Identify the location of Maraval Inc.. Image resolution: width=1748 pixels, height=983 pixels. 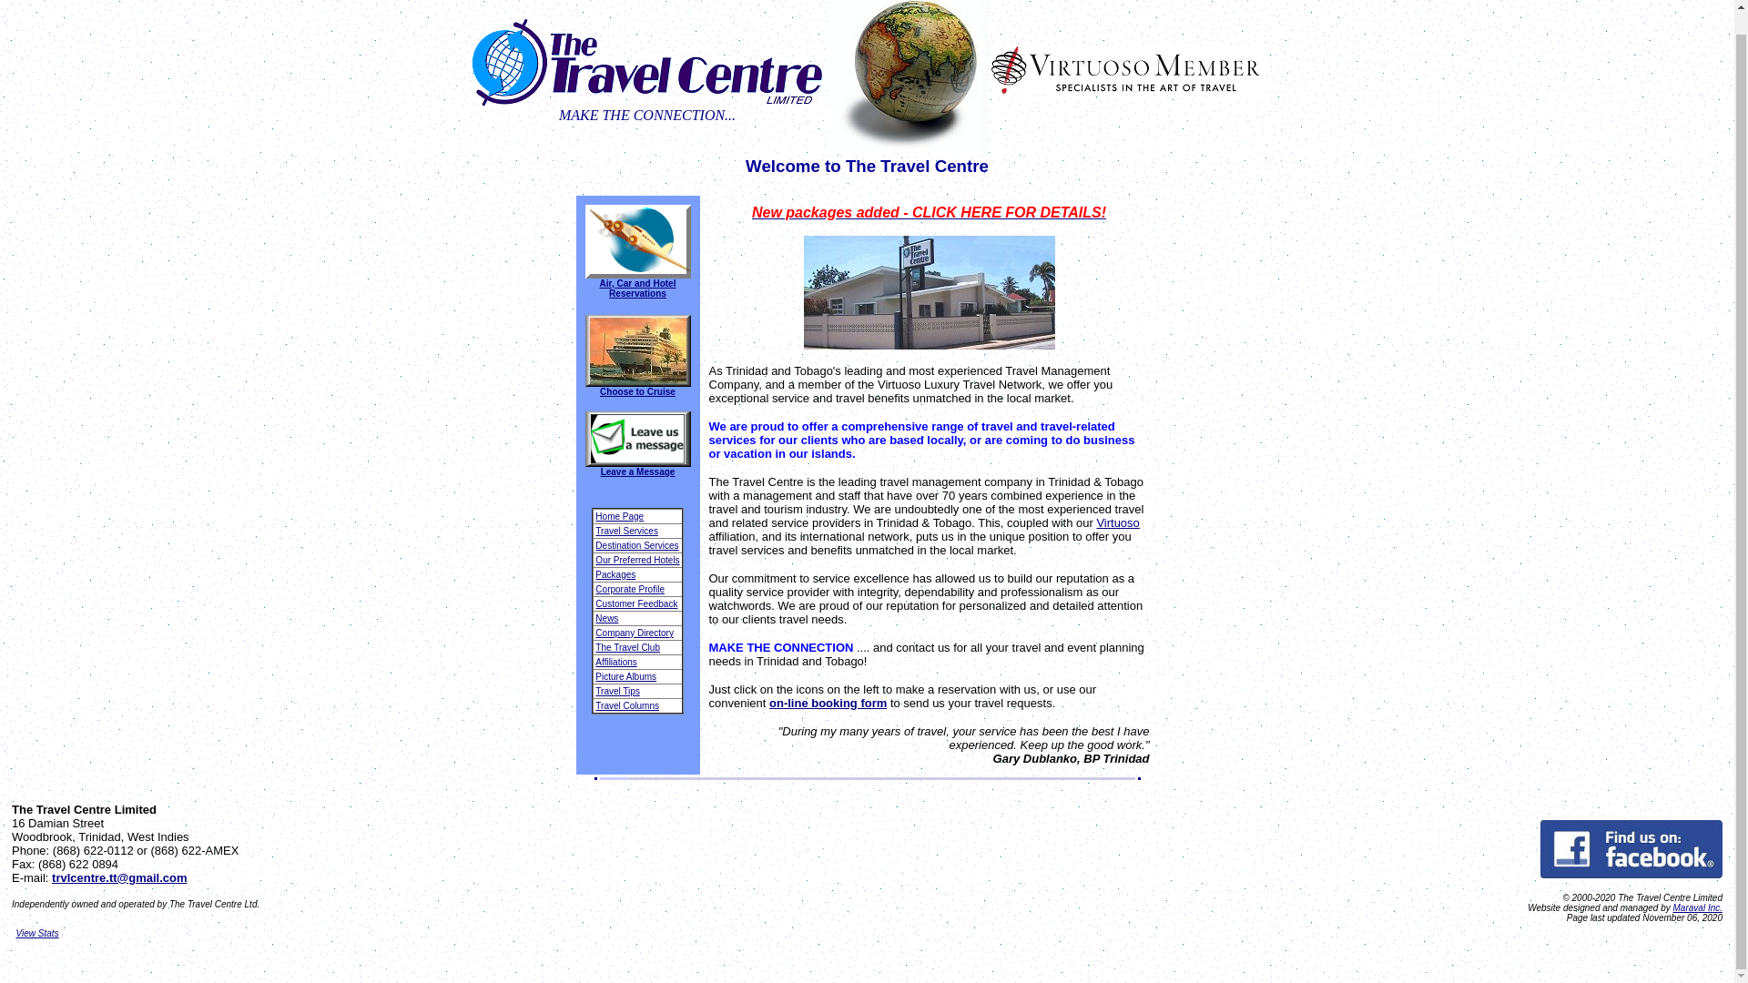
(1697, 908).